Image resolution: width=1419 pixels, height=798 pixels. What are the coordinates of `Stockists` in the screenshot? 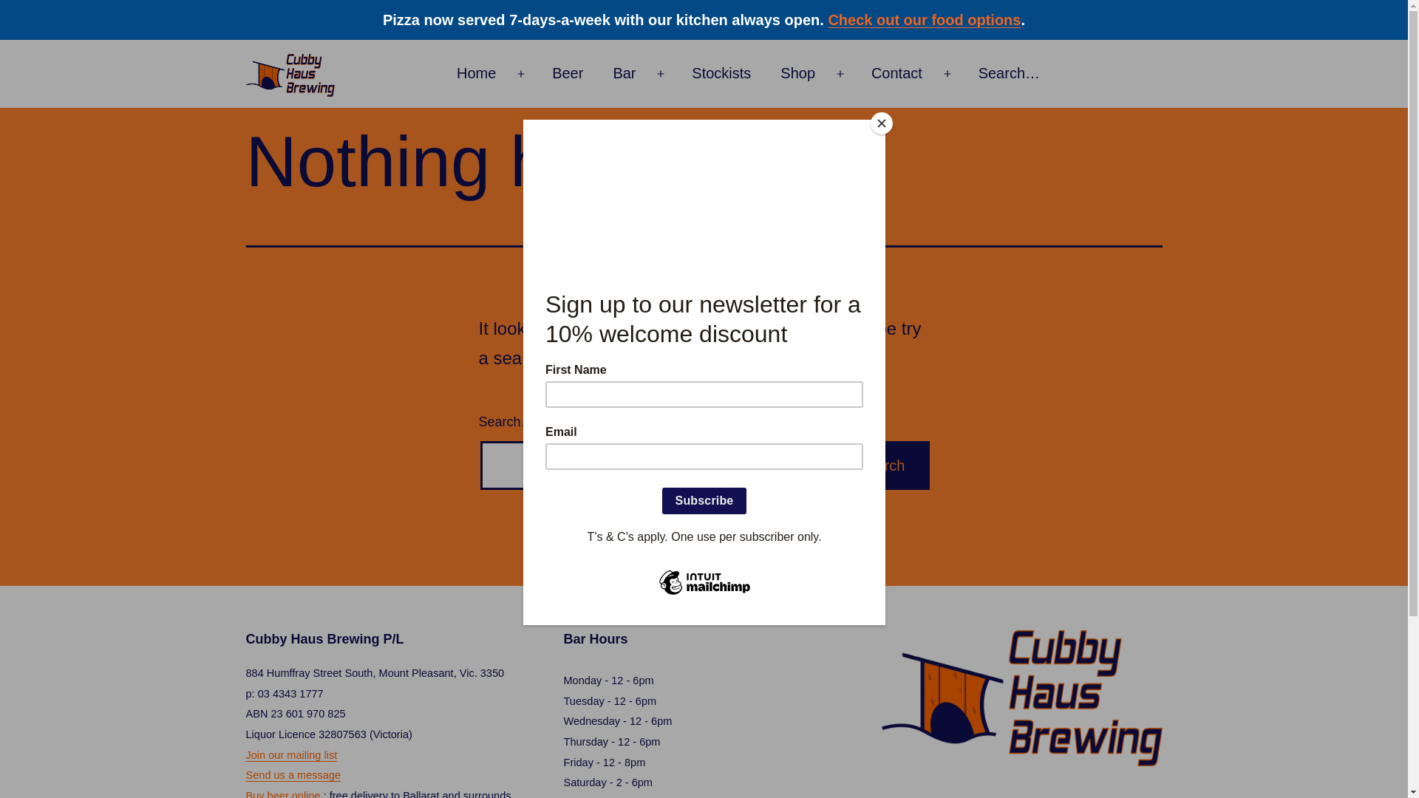 It's located at (721, 74).